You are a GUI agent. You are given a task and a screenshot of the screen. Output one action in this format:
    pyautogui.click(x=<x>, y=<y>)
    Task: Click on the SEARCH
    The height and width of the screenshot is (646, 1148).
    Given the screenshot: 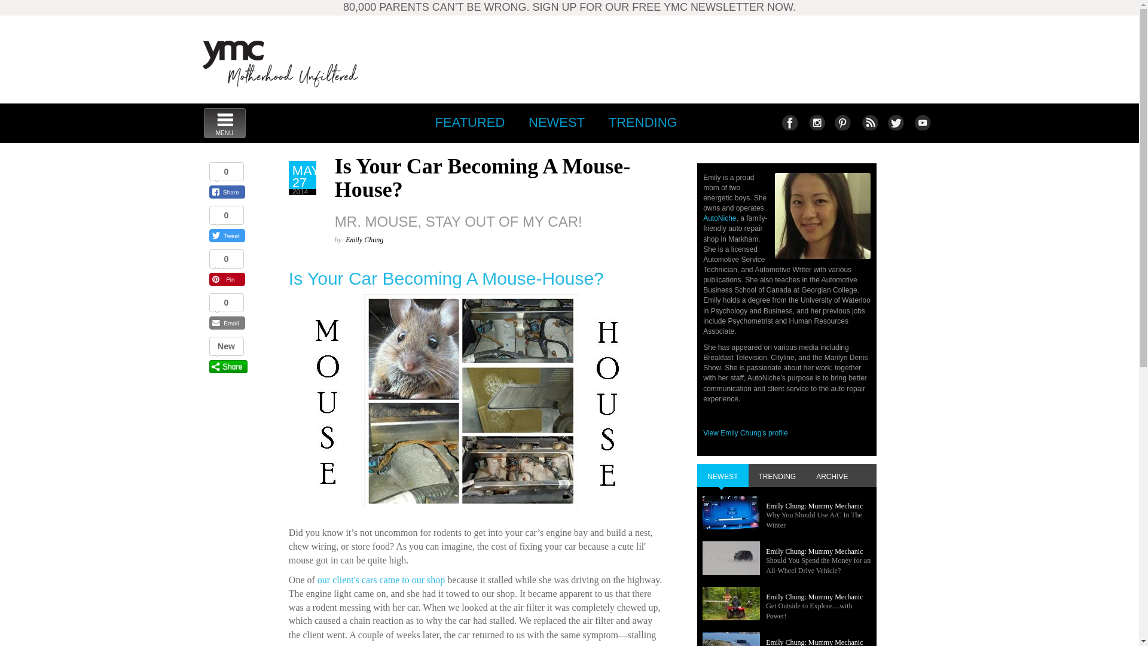 What is the action you would take?
    pyautogui.click(x=224, y=123)
    